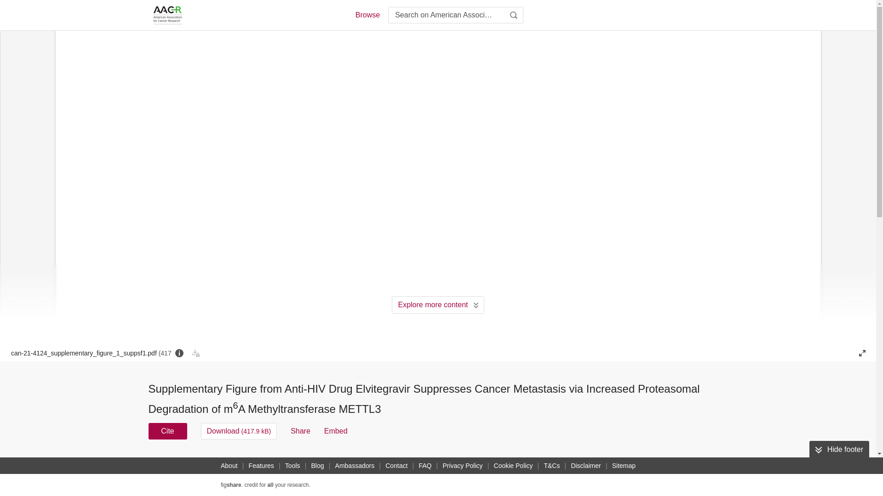 The image size is (883, 496). I want to click on Blog, so click(317, 466).